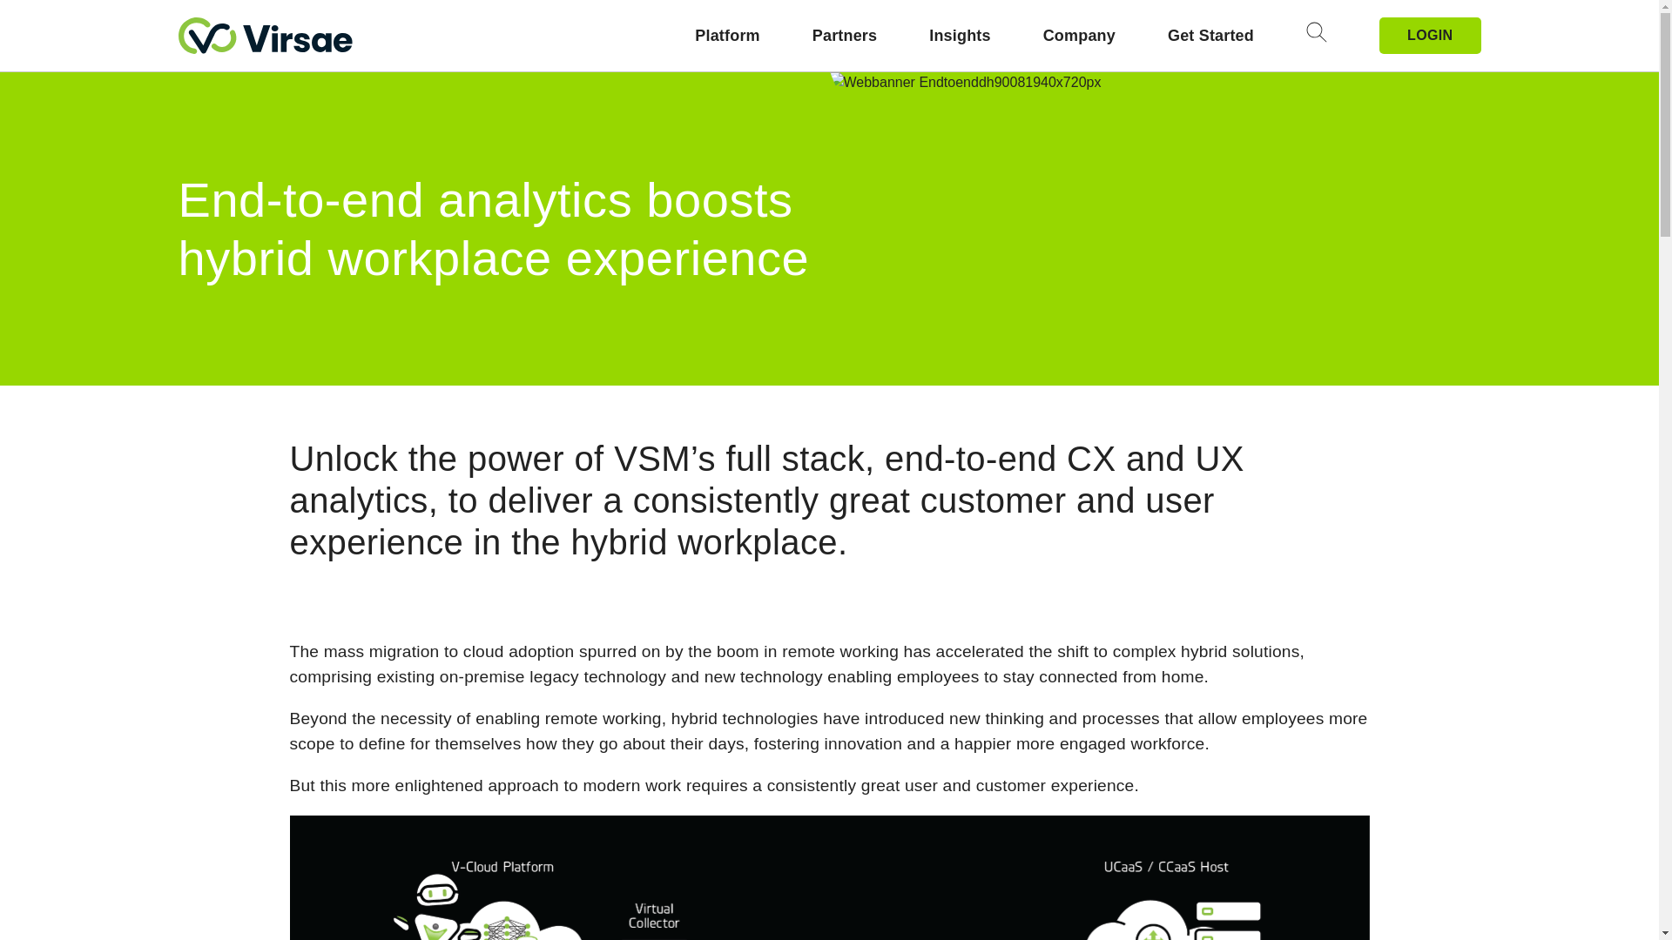 The height and width of the screenshot is (940, 1672). Describe the element at coordinates (726, 37) in the screenshot. I see `Platform` at that location.